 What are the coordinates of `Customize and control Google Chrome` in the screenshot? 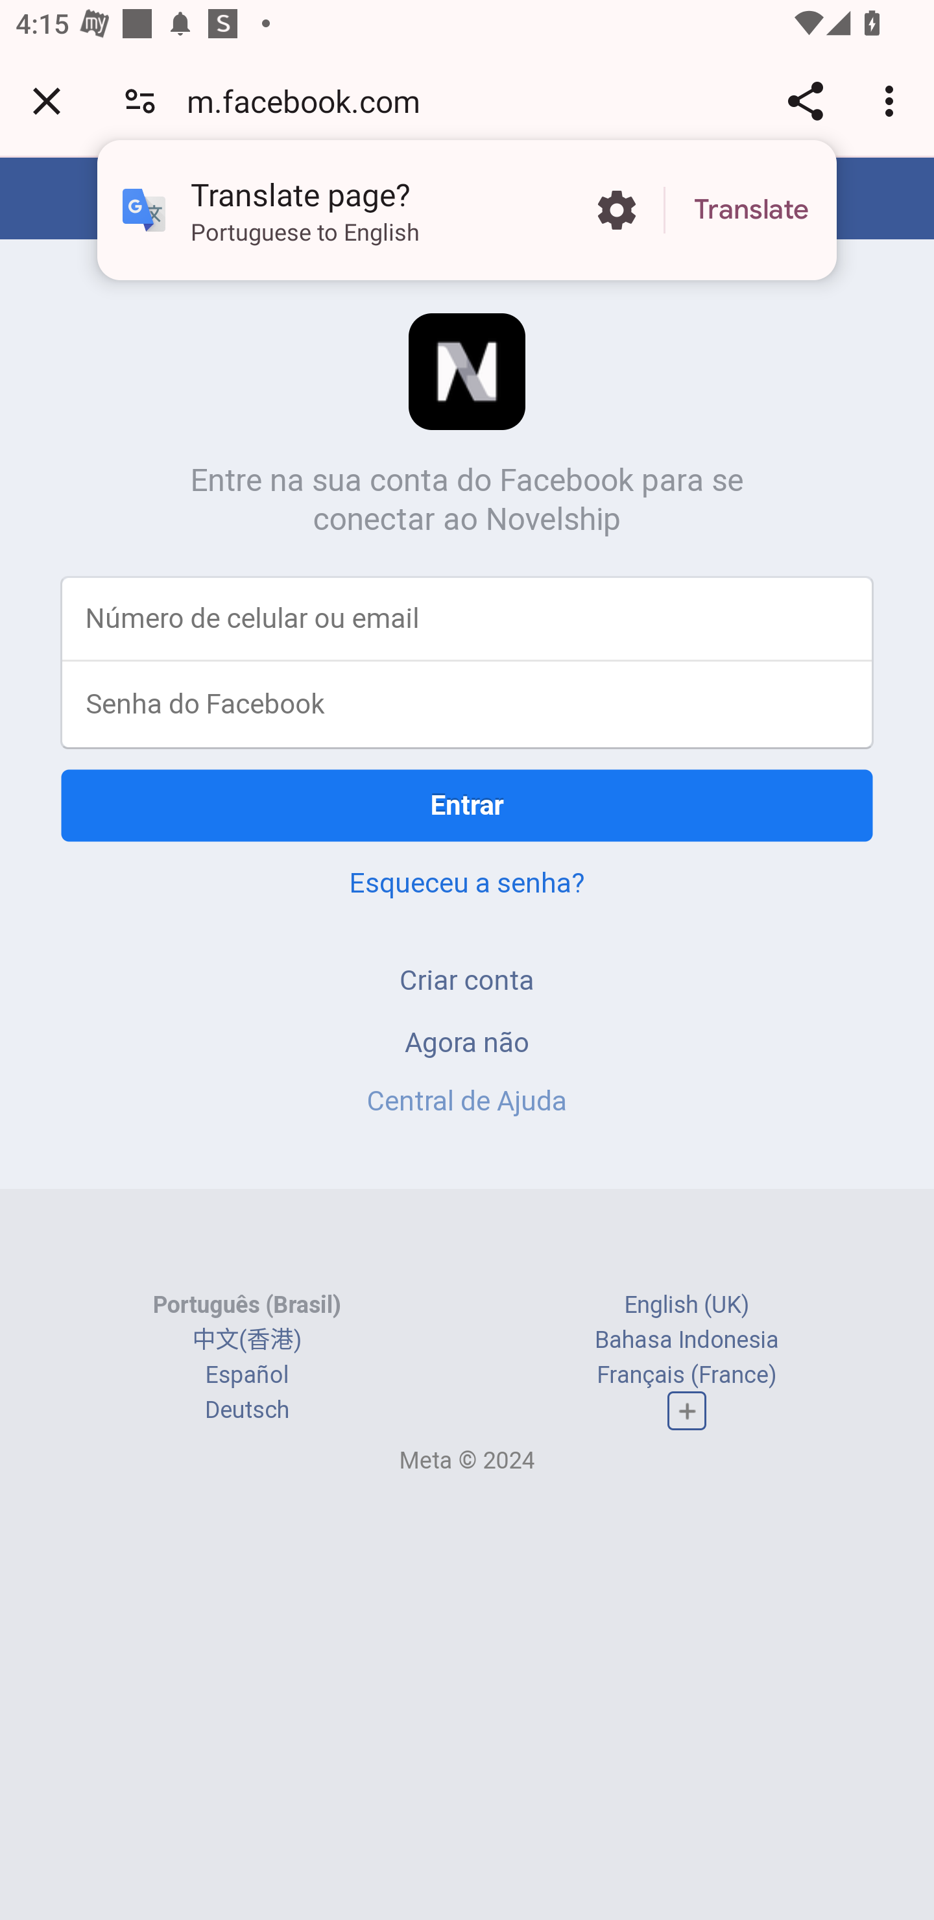 It's located at (892, 101).